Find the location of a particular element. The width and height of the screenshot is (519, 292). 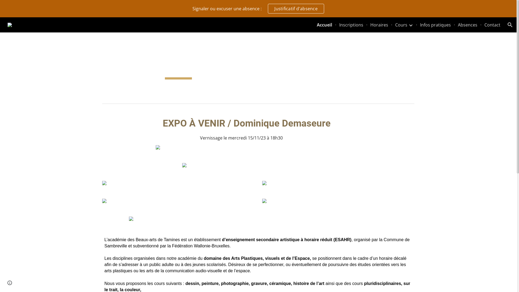

Cours is located at coordinates (401, 25).